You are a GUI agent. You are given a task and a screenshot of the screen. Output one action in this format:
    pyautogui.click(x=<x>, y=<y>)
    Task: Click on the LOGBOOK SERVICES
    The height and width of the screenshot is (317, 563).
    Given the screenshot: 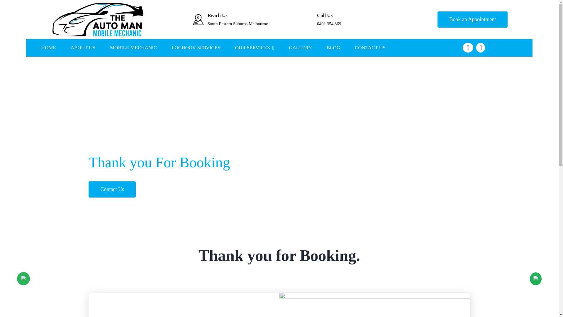 What is the action you would take?
    pyautogui.click(x=196, y=48)
    